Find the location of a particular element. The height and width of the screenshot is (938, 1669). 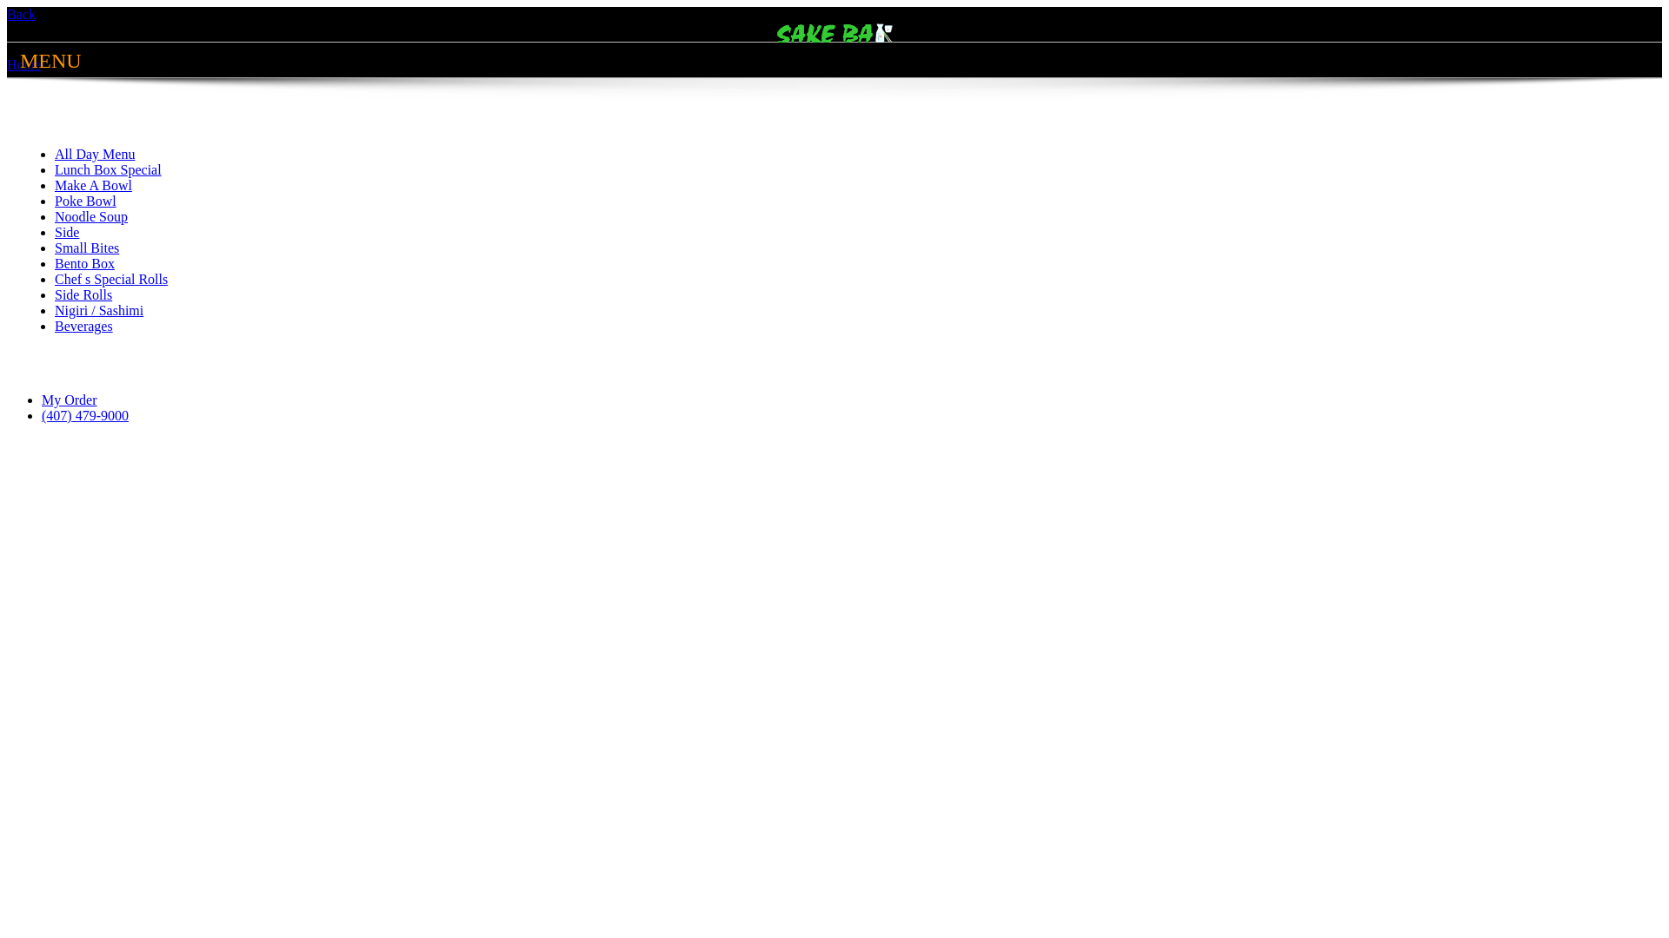

Make A Bowl is located at coordinates (94, 186).